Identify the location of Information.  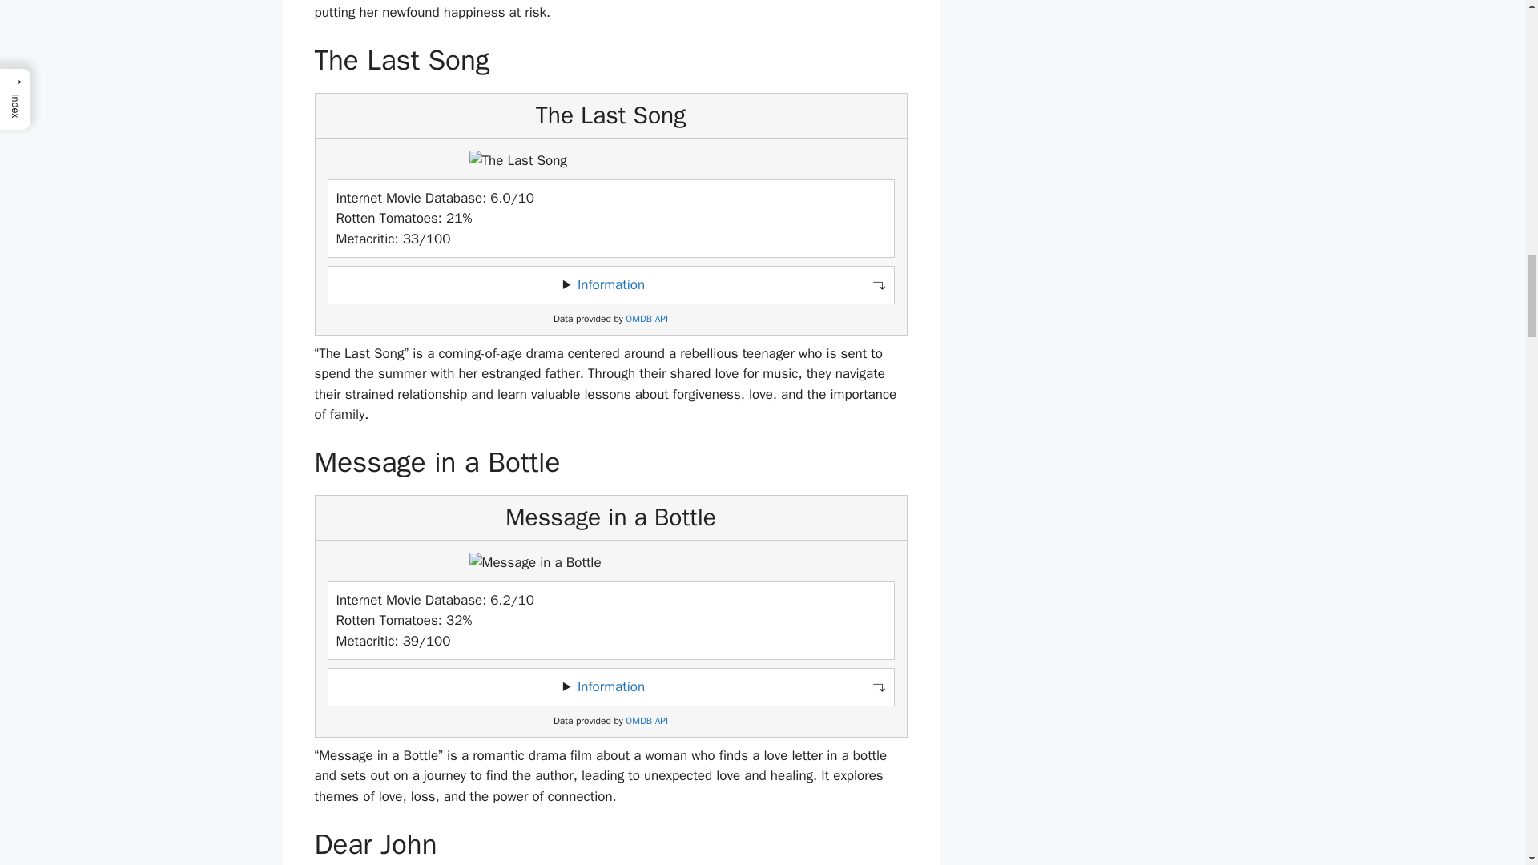
(610, 284).